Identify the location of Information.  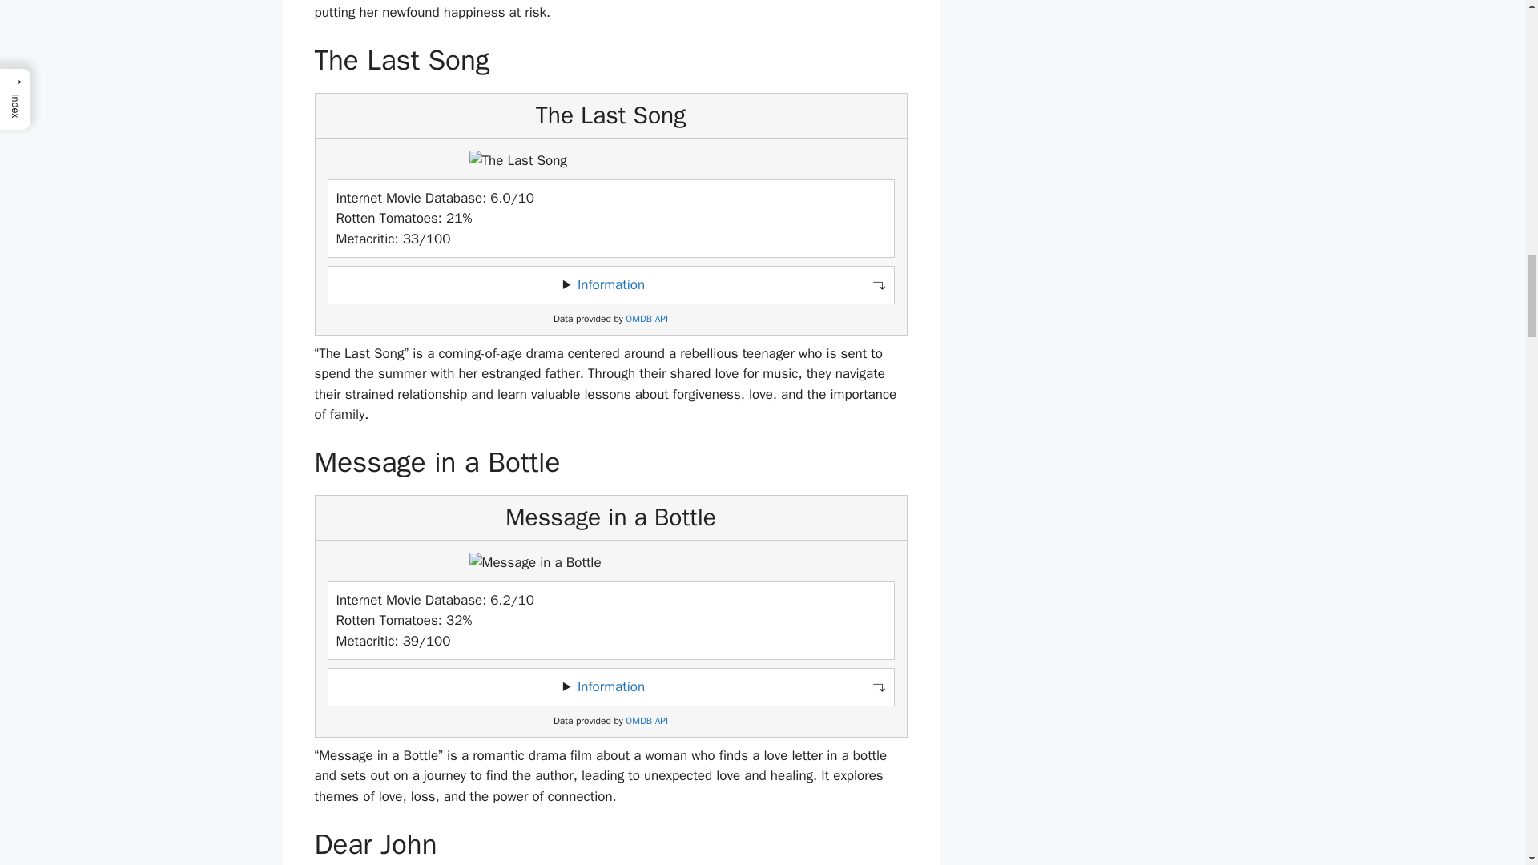
(610, 284).